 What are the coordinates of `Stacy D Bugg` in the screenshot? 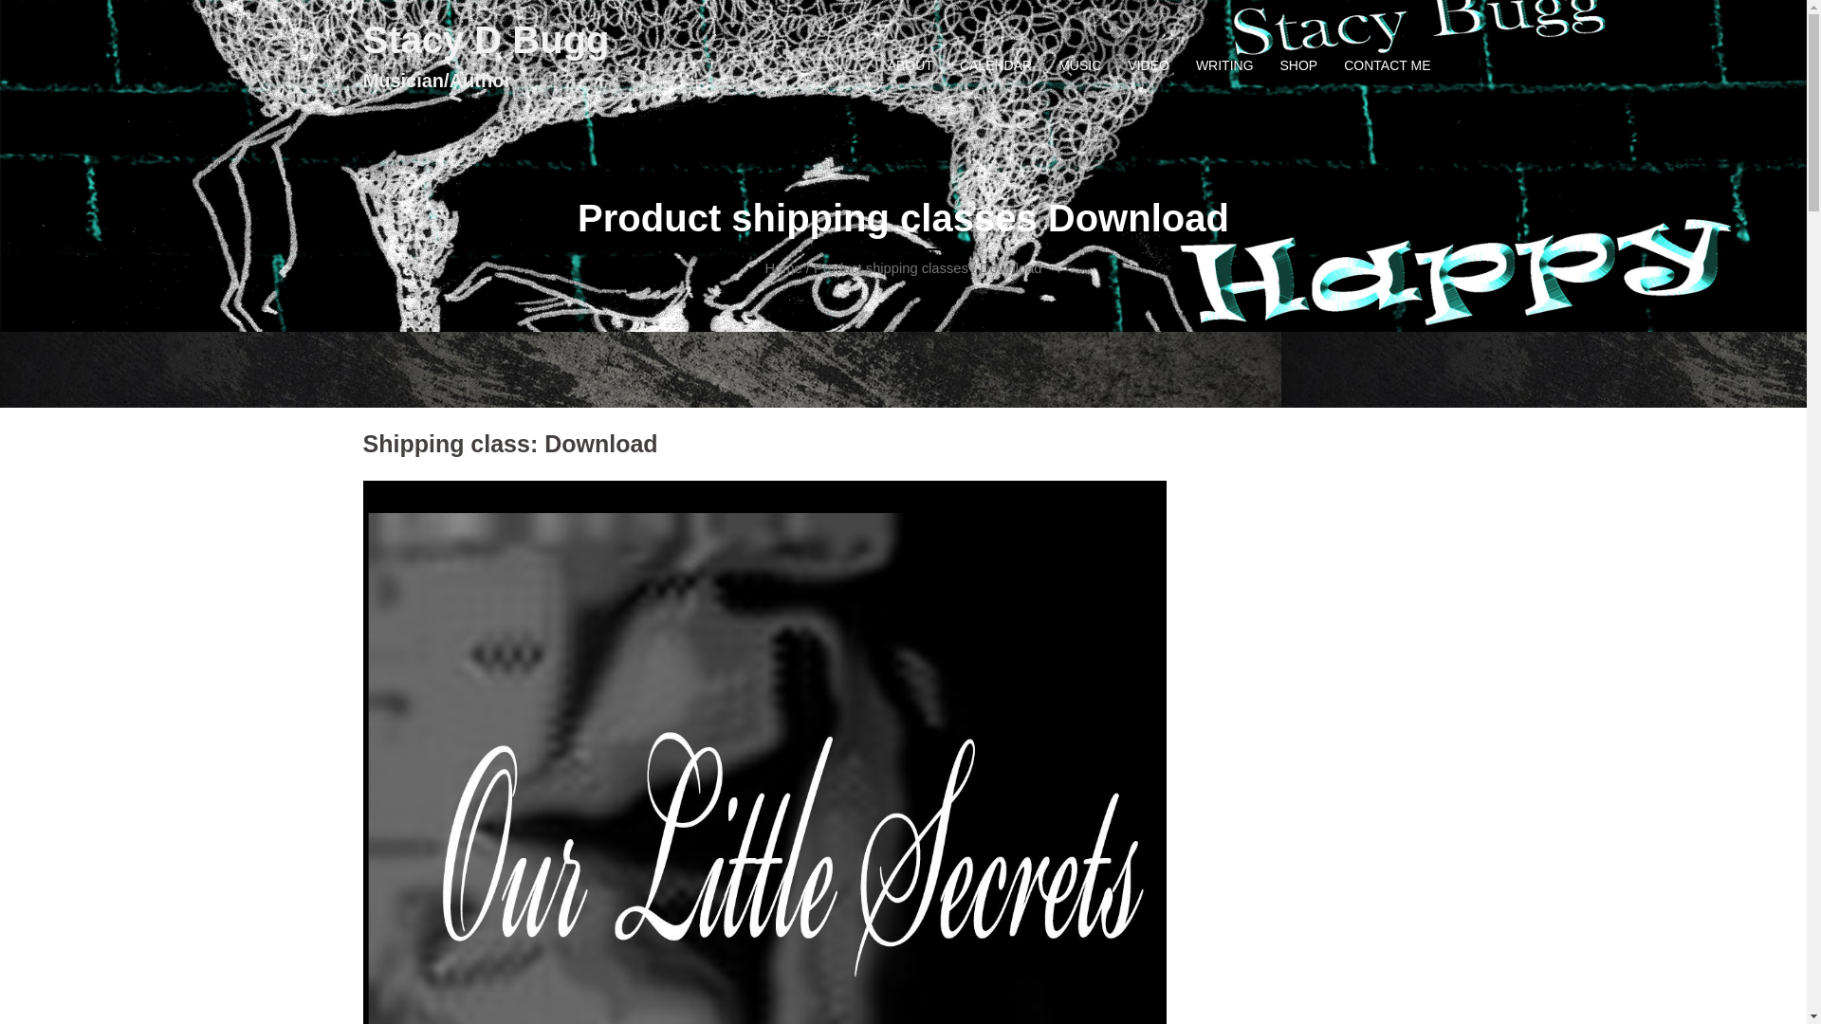 It's located at (486, 40).